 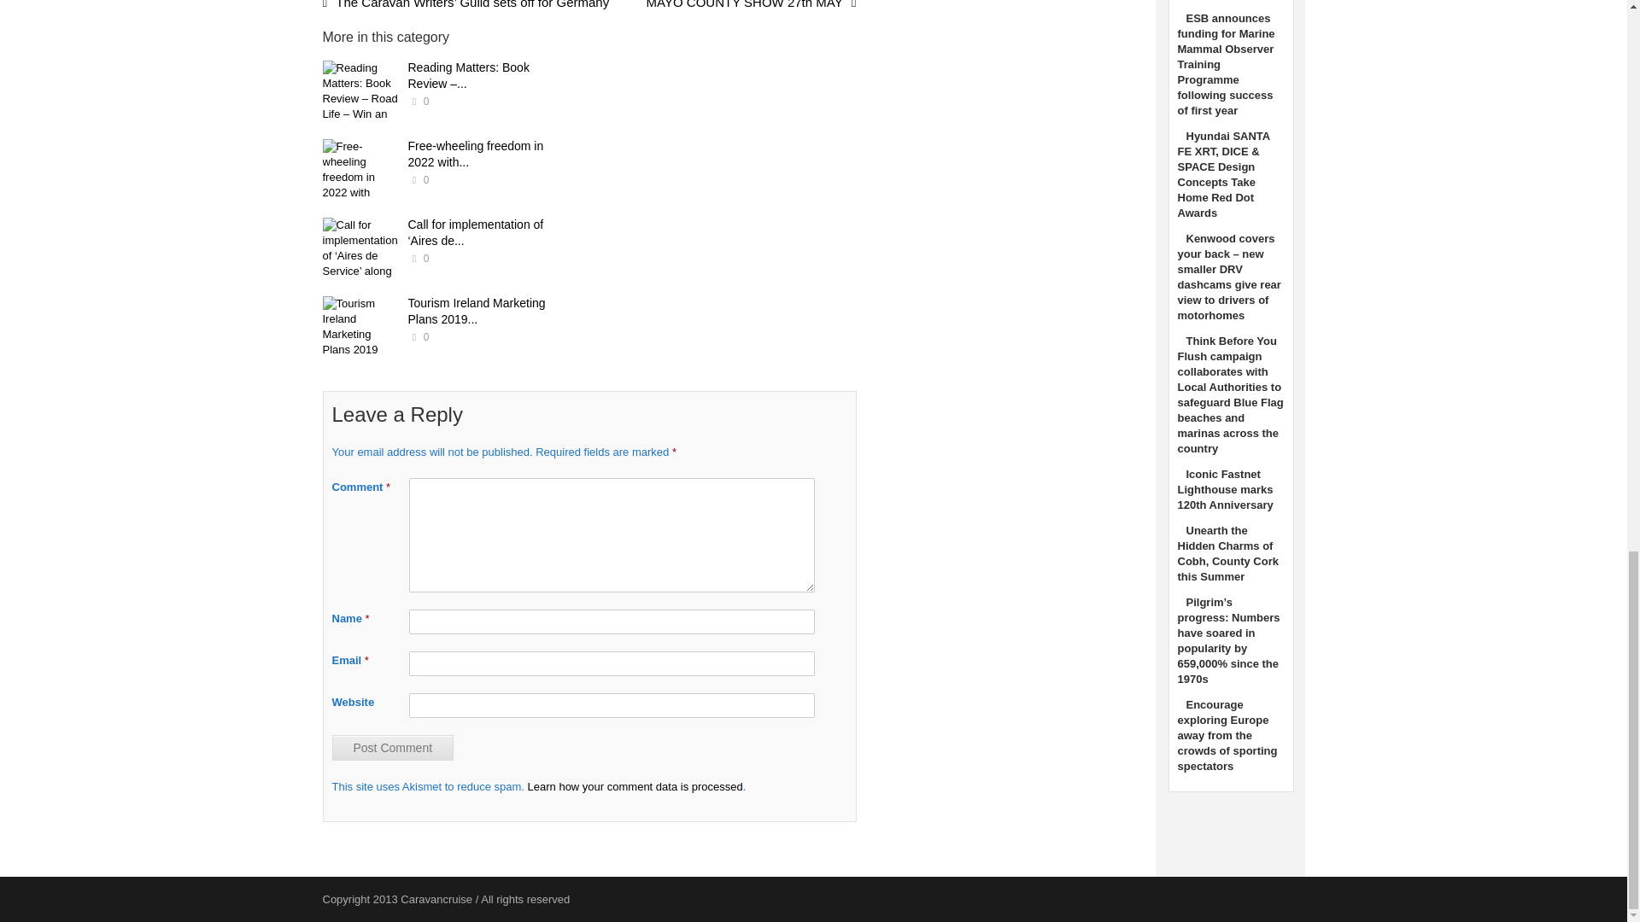 What do you see at coordinates (361, 170) in the screenshot?
I see `Free-wheeling freedom in 2022 with Camplify` at bounding box center [361, 170].